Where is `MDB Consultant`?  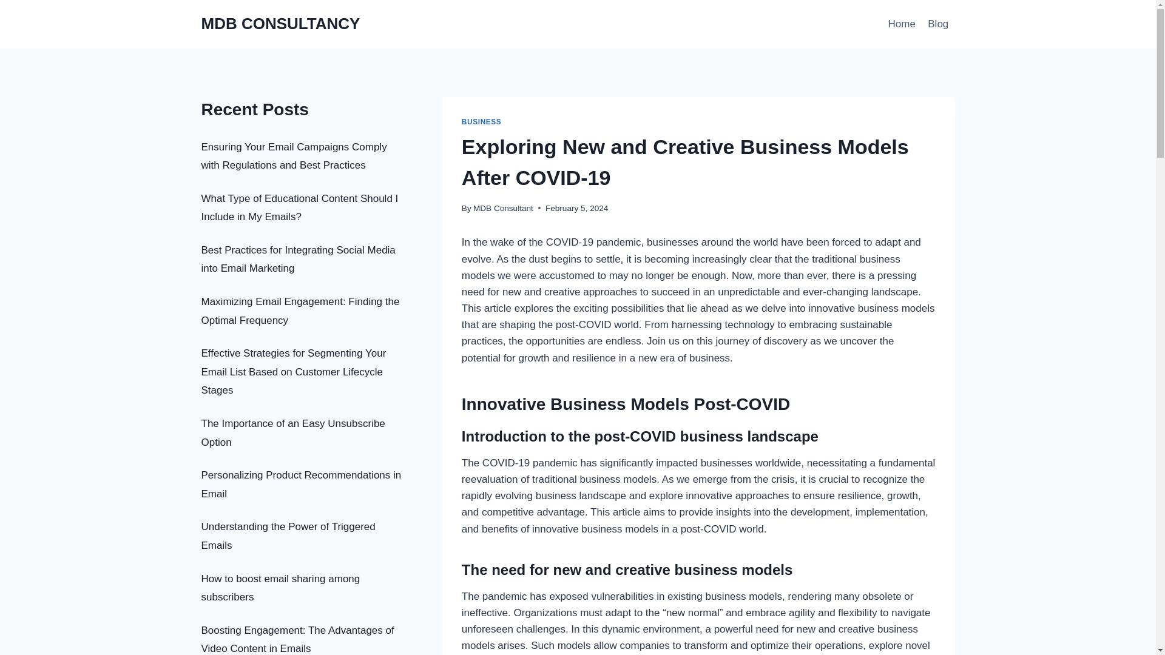
MDB Consultant is located at coordinates (503, 208).